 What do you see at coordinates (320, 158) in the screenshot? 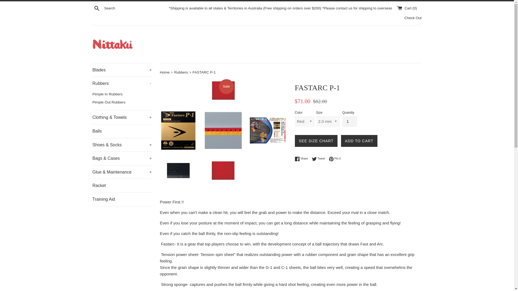
I see `Tweet on Twitter` at bounding box center [320, 158].